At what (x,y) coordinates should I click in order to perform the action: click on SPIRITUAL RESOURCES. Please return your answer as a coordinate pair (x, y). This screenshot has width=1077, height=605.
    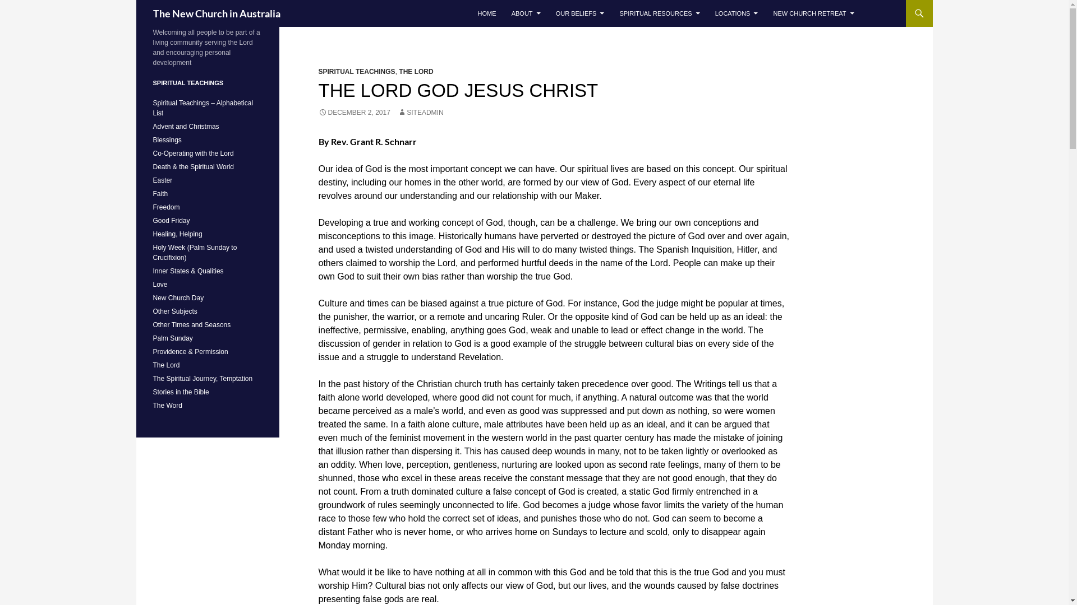
    Looking at the image, I should click on (660, 13).